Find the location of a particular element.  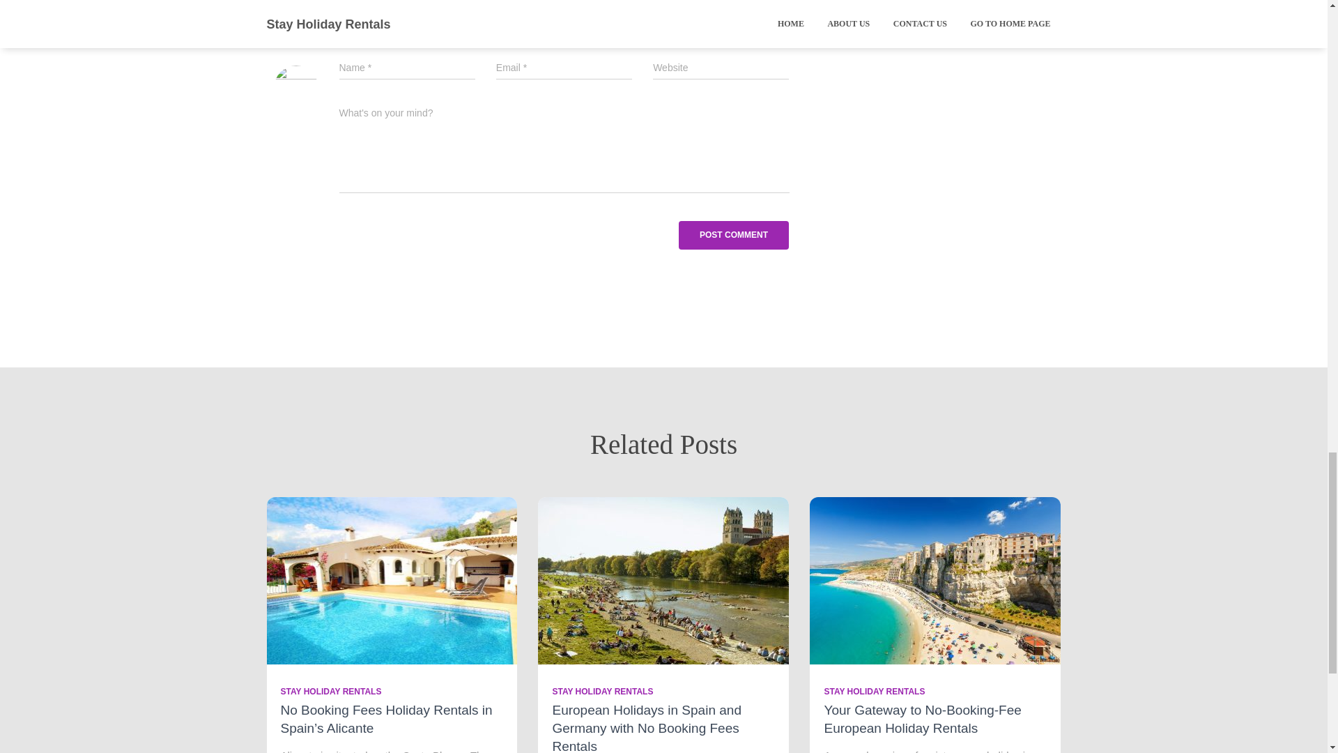

Your Gateway to No-Booking-Fee European Holiday Rentals is located at coordinates (935, 579).